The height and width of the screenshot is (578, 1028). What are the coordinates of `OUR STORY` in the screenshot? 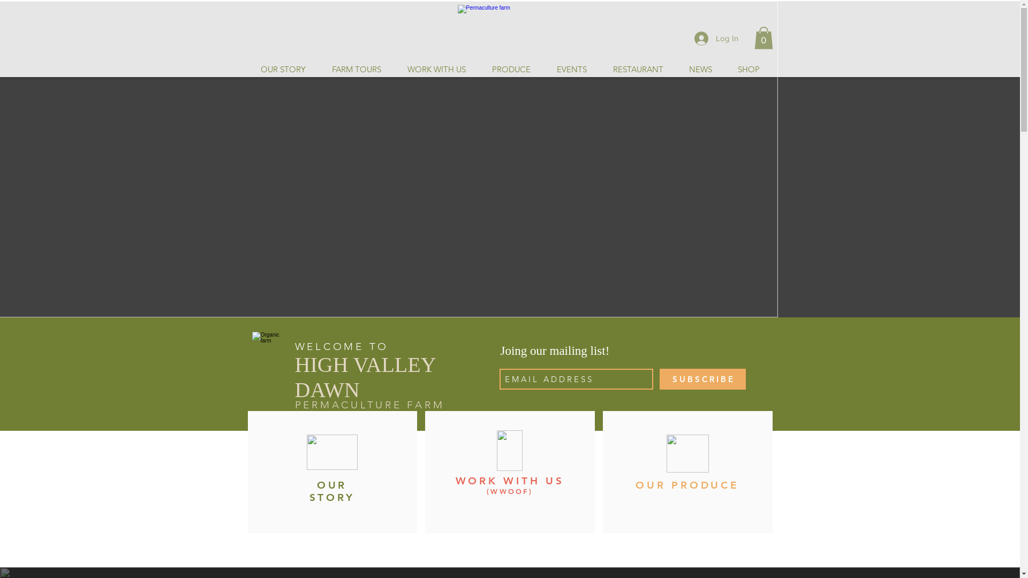 It's located at (283, 70).